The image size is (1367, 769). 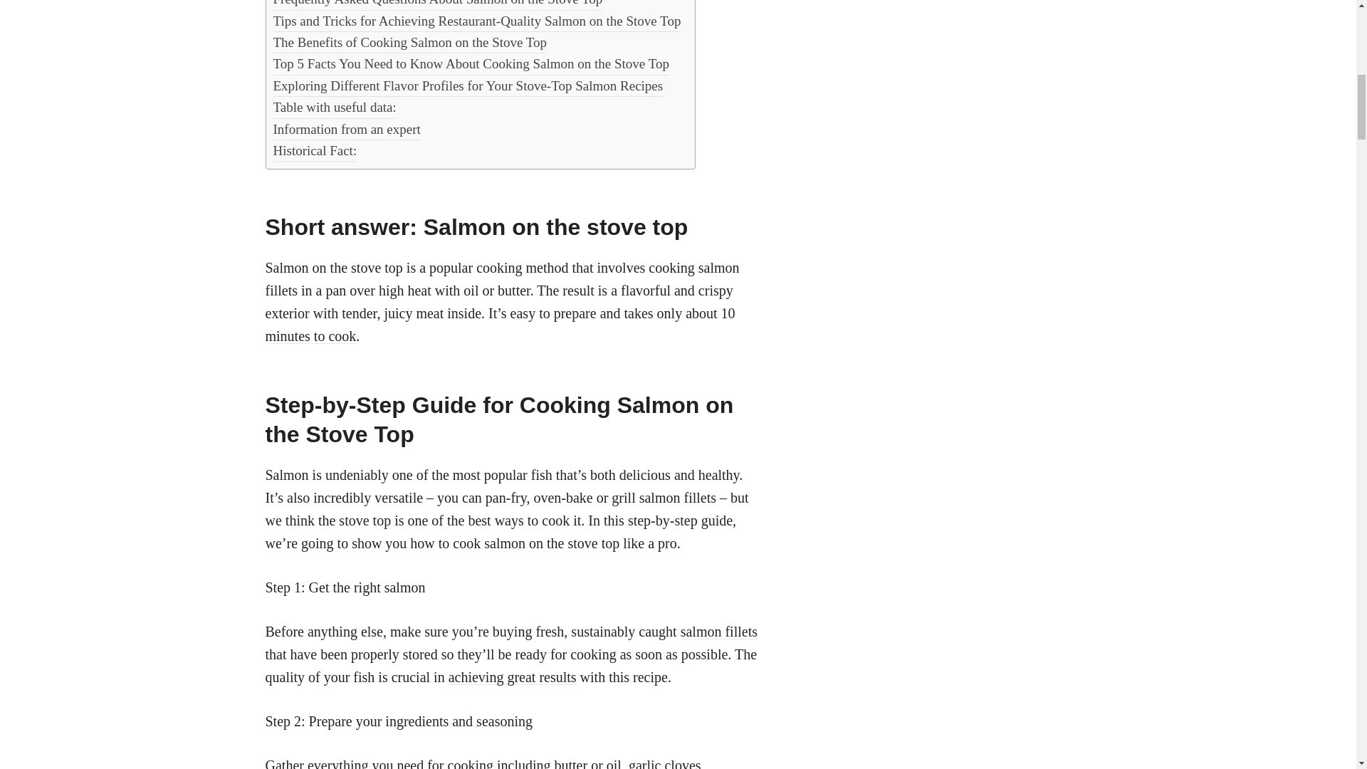 What do you see at coordinates (347, 130) in the screenshot?
I see `Table with useful data:` at bounding box center [347, 130].